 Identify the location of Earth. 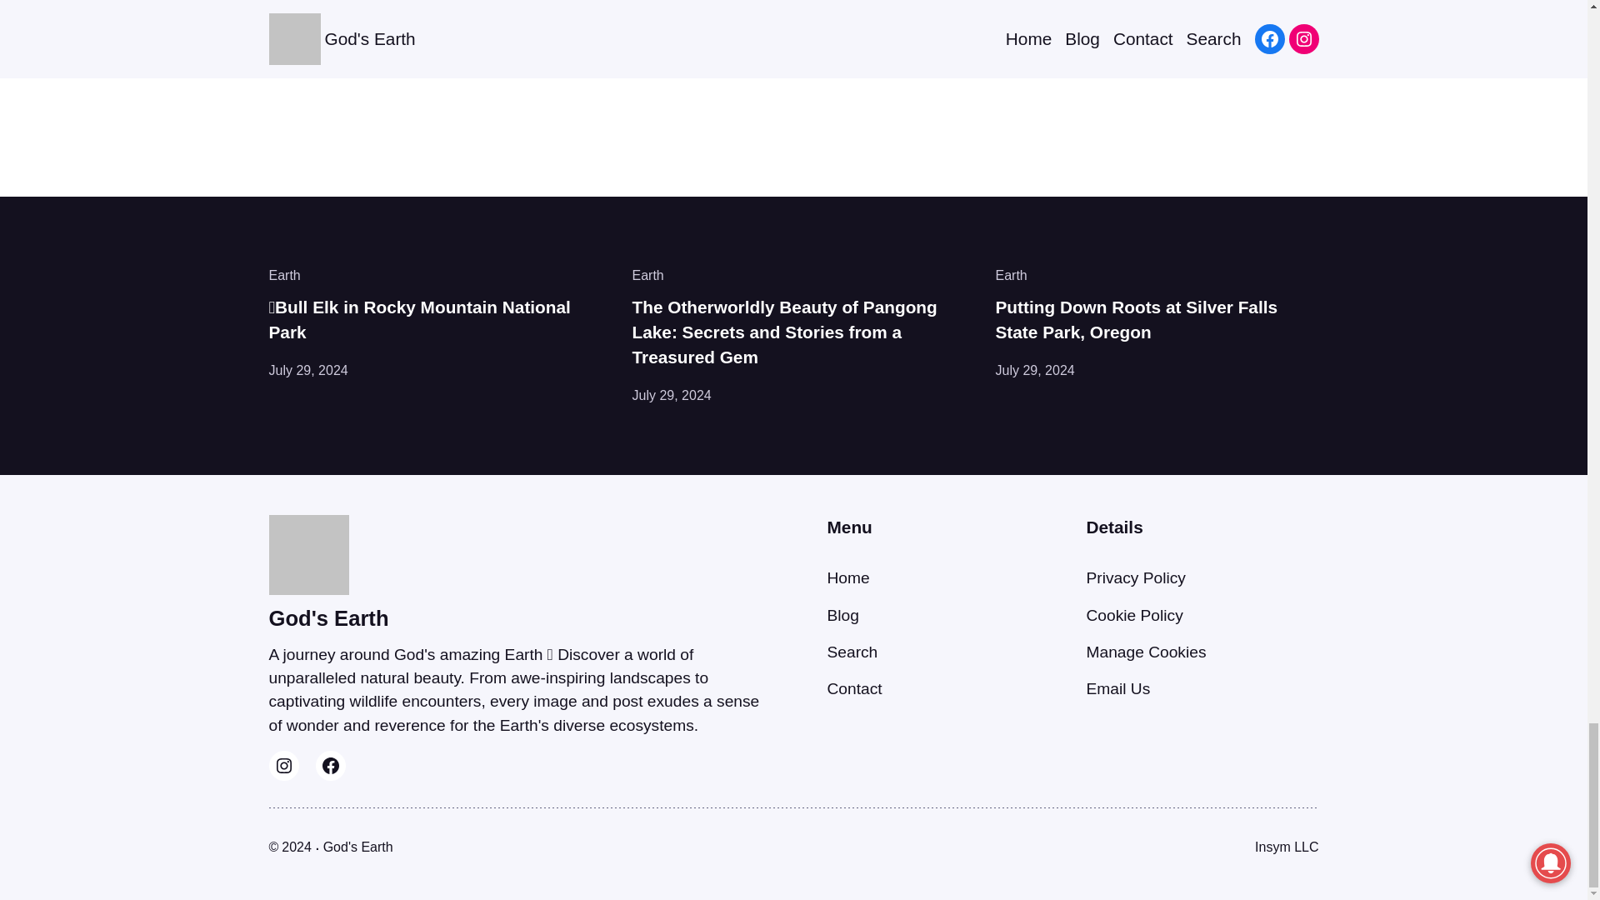
(284, 275).